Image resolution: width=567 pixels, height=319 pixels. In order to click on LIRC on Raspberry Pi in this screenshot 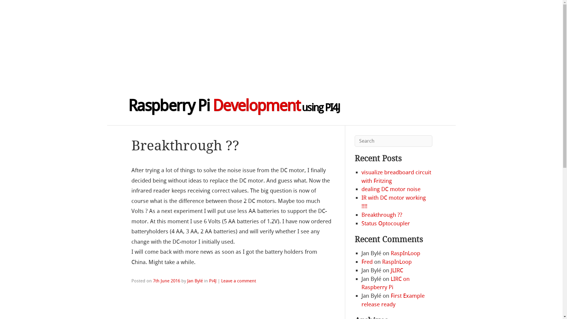, I will do `click(386, 283)`.